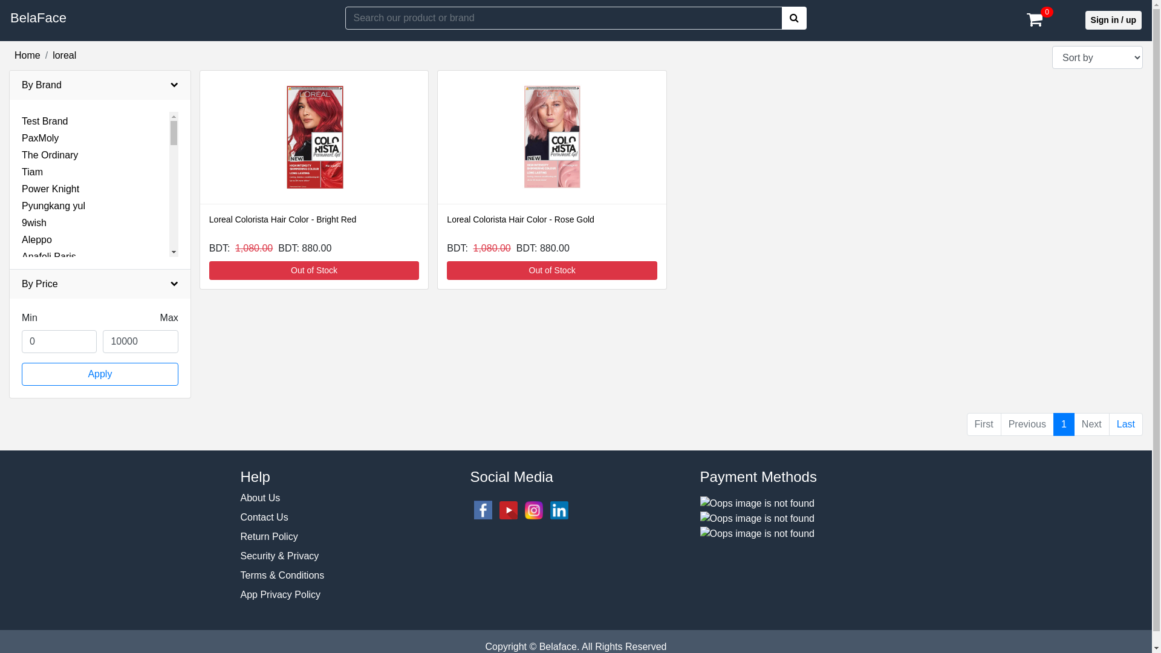 This screenshot has width=1161, height=653. What do you see at coordinates (45, 121) in the screenshot?
I see `Test Brand` at bounding box center [45, 121].